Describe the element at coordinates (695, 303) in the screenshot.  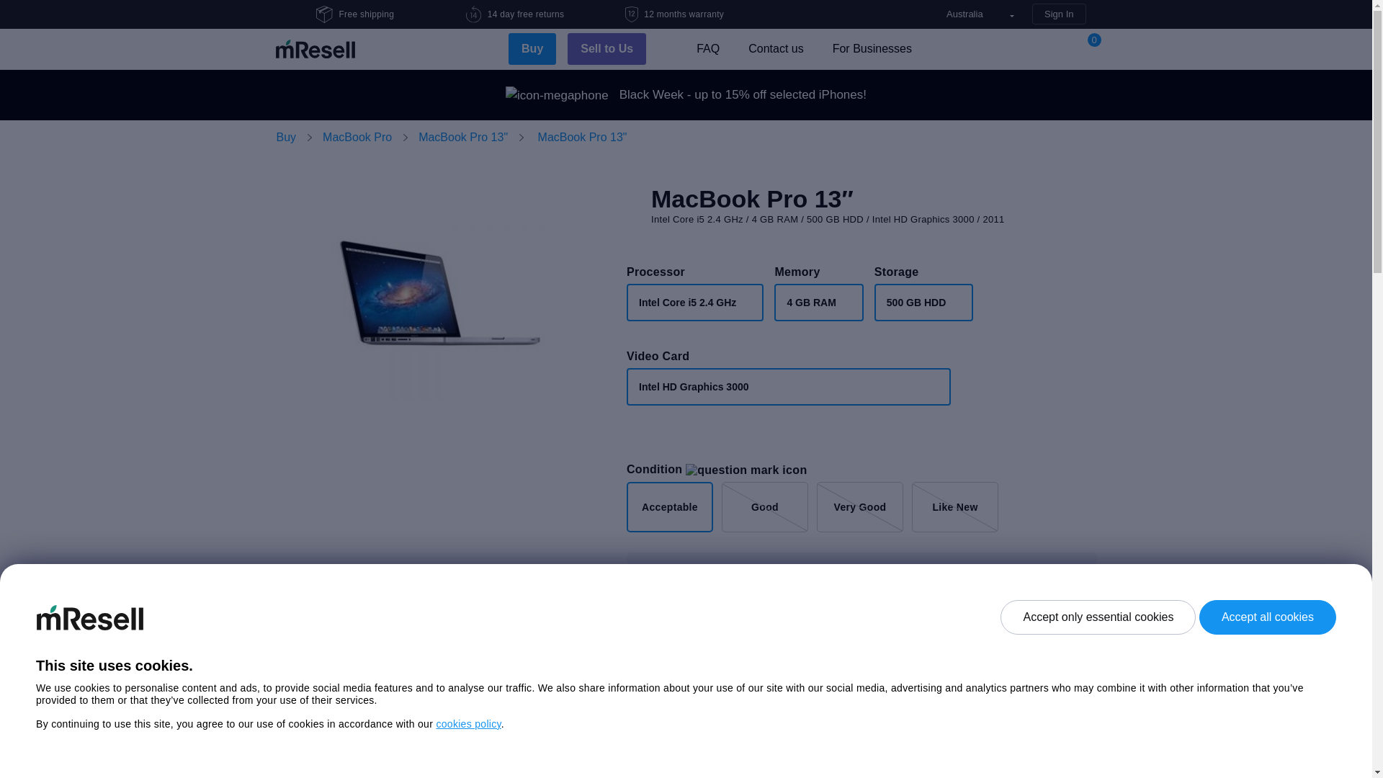
I see `Intel Core i5 2.4 GHz` at that location.